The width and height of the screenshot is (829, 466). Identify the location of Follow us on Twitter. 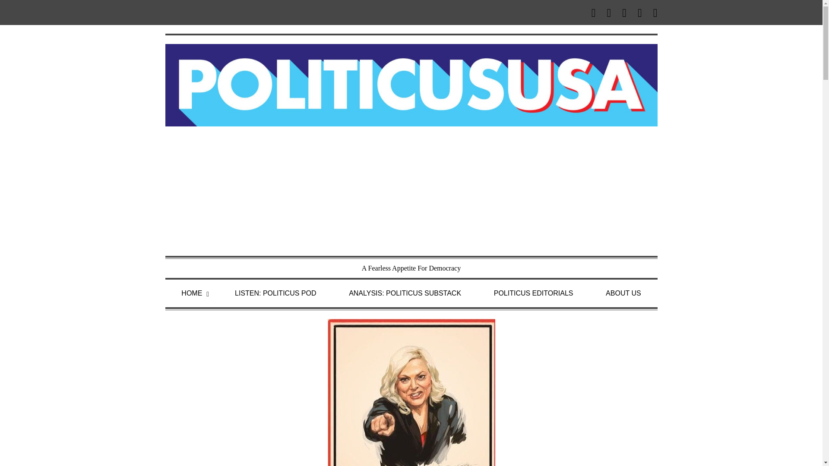
(624, 13).